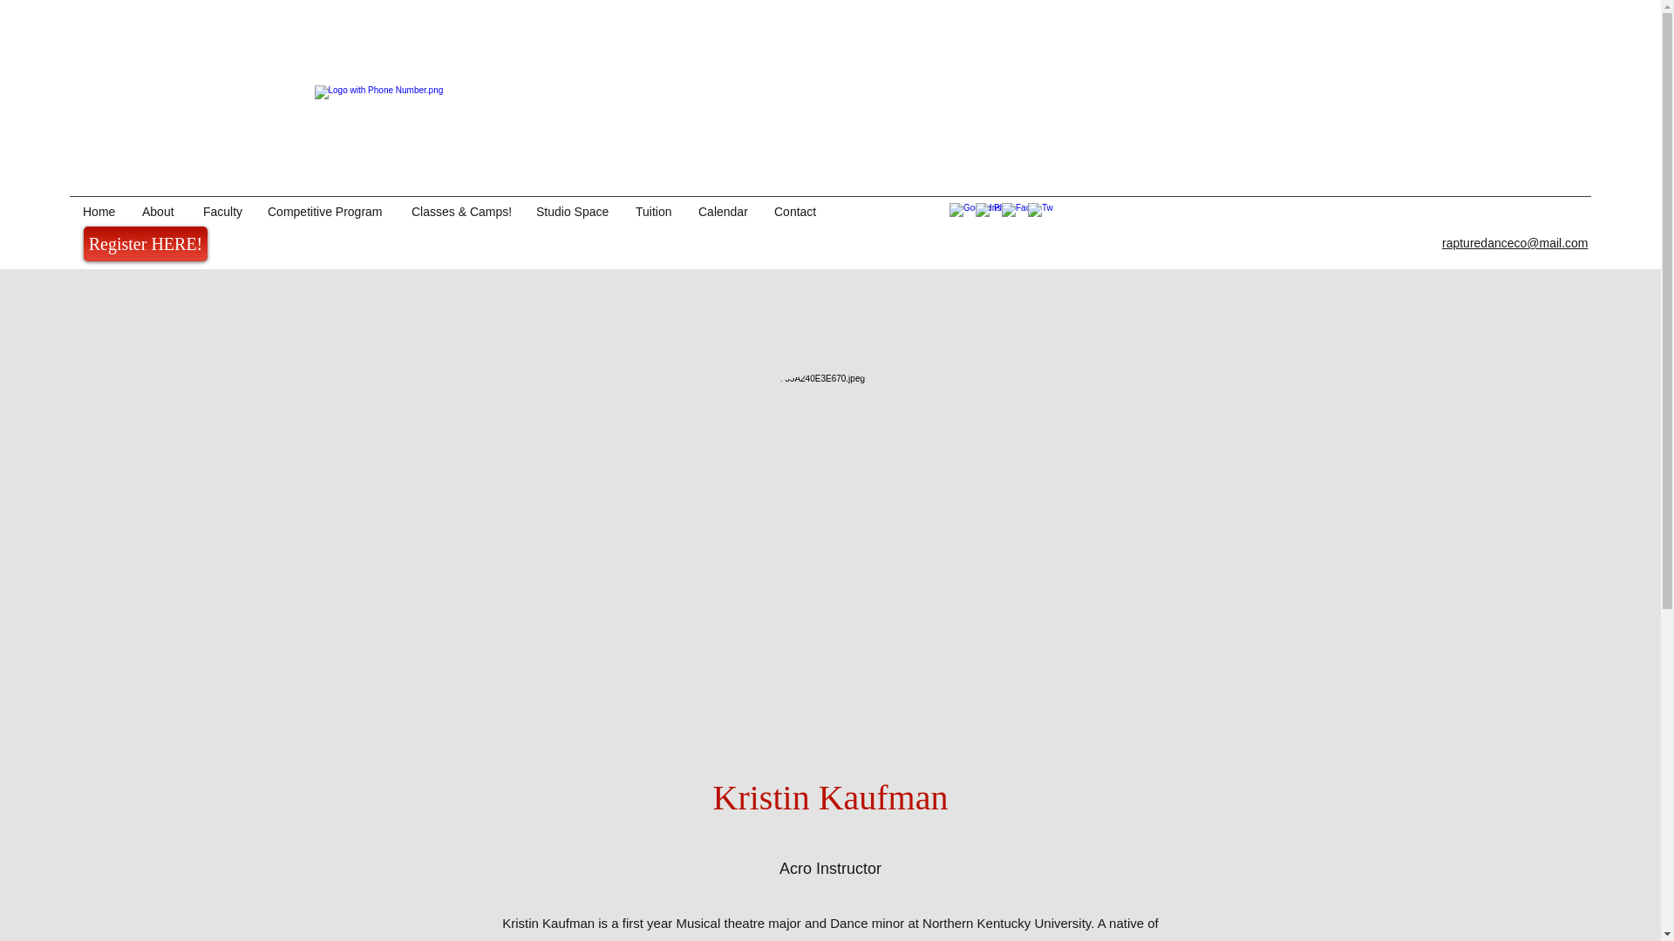 This screenshot has height=941, width=1674. I want to click on About, so click(159, 211).